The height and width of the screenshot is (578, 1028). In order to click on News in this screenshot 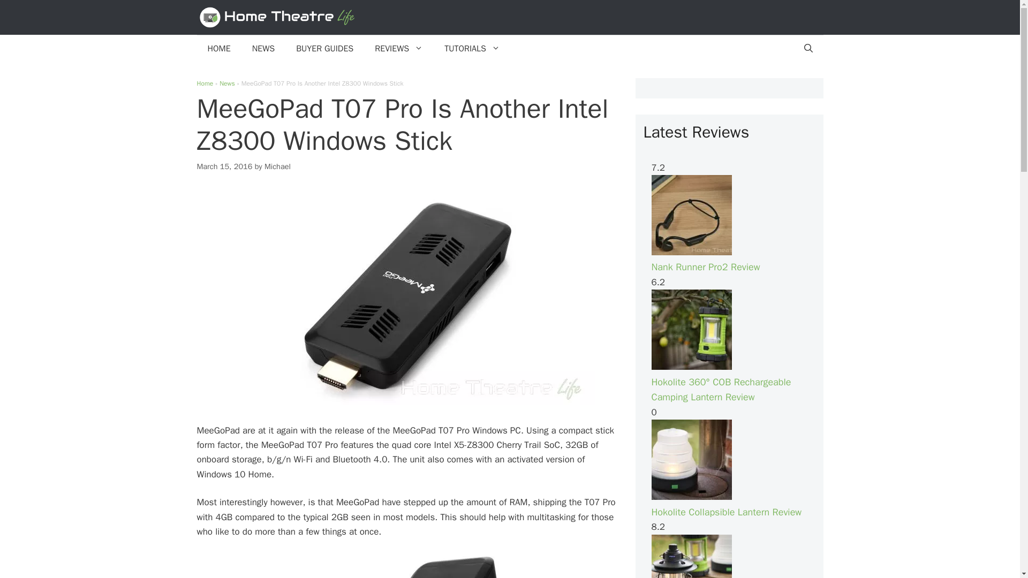, I will do `click(227, 83)`.